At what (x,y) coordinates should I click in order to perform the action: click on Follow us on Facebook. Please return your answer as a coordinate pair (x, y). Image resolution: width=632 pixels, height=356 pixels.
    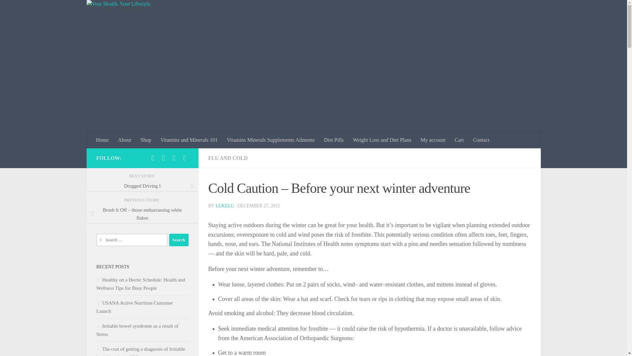
    Looking at the image, I should click on (153, 158).